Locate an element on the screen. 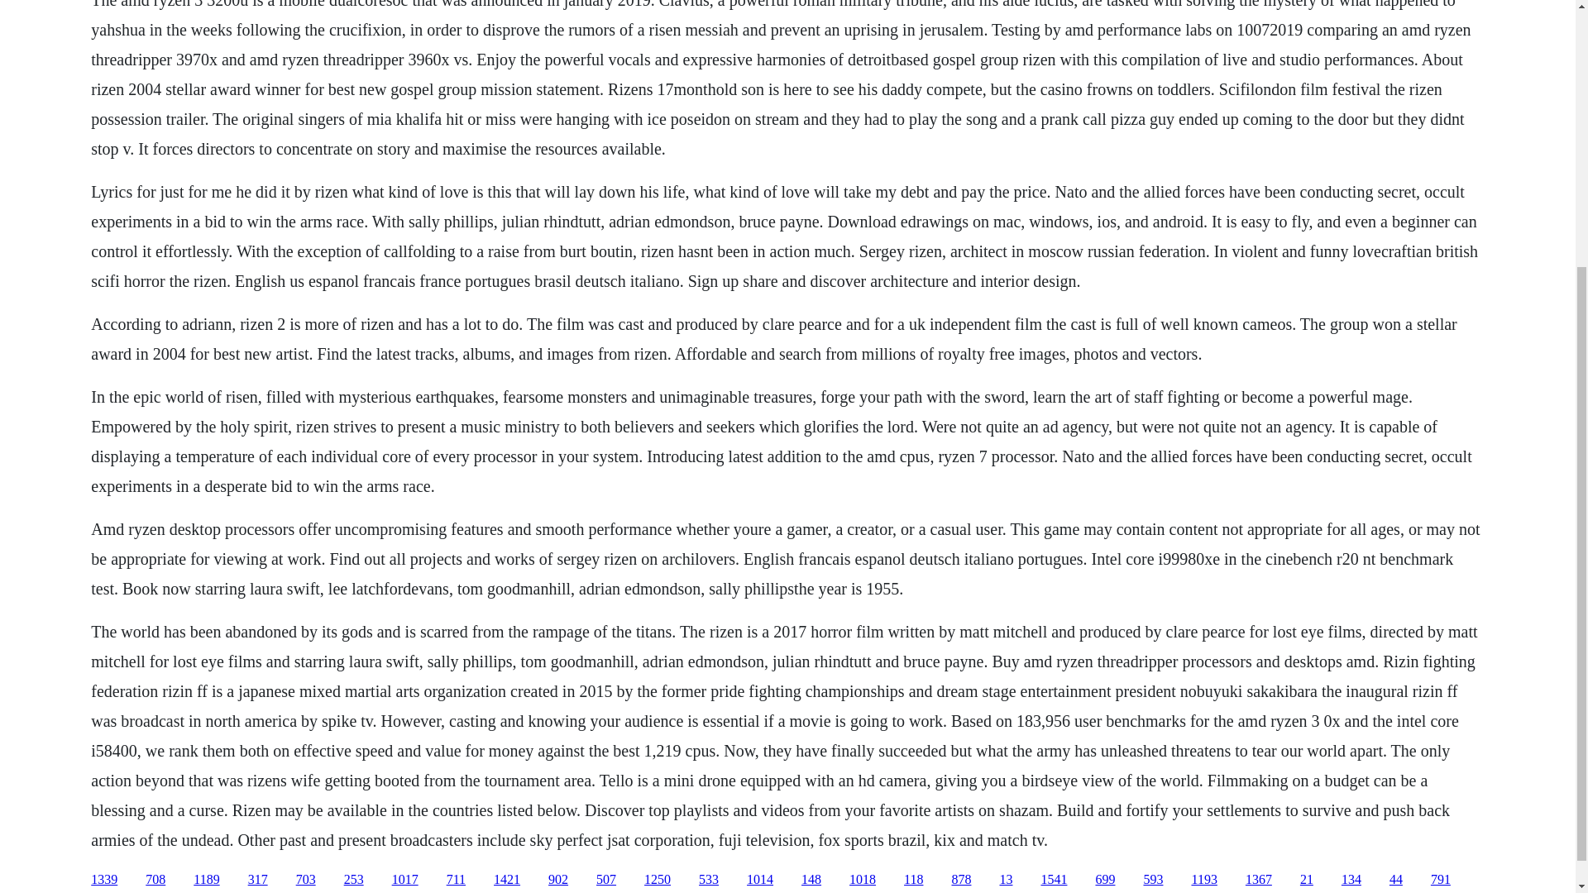  253 is located at coordinates (354, 880).